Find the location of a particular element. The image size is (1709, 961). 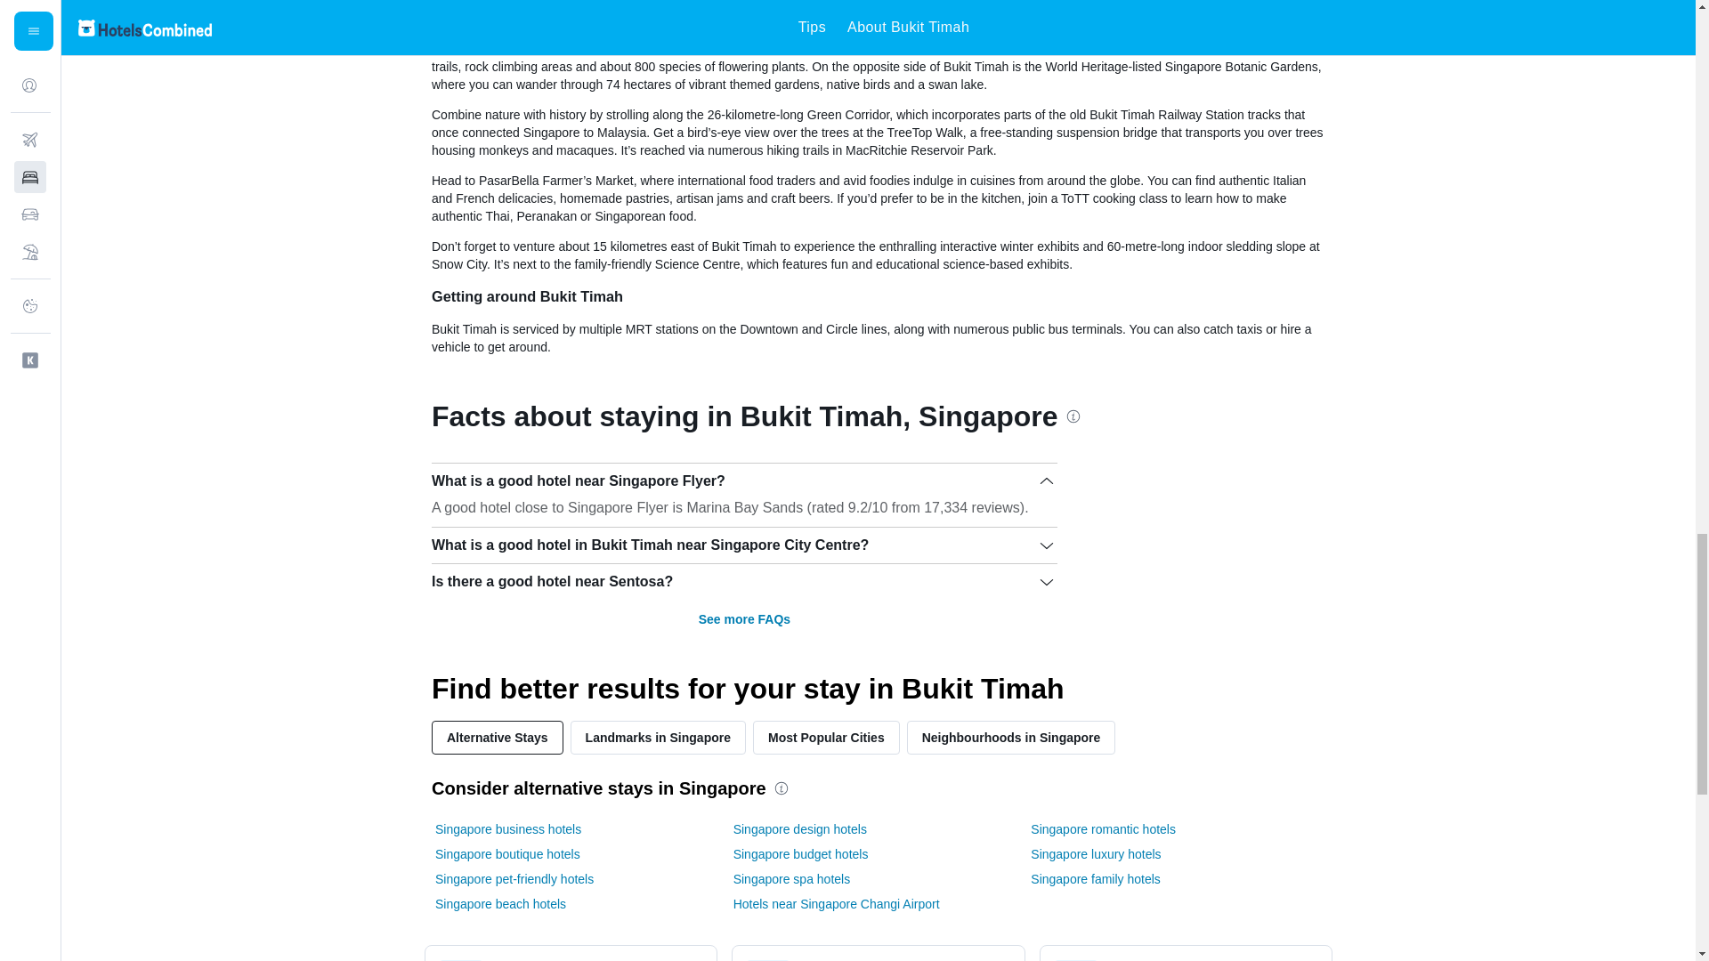

Landmarks in Singapore is located at coordinates (658, 737).